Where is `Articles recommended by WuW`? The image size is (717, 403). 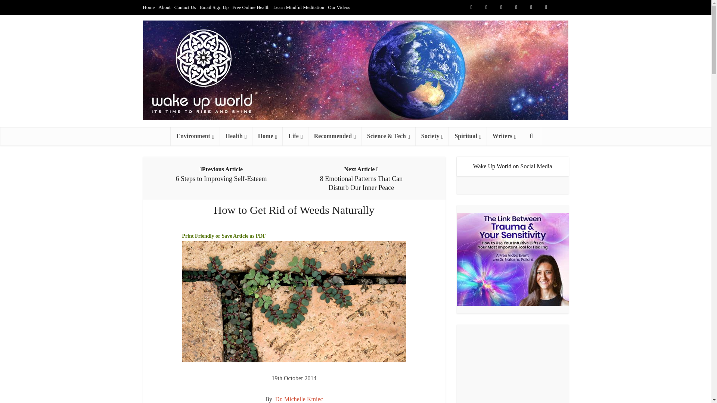 Articles recommended by WuW is located at coordinates (335, 136).